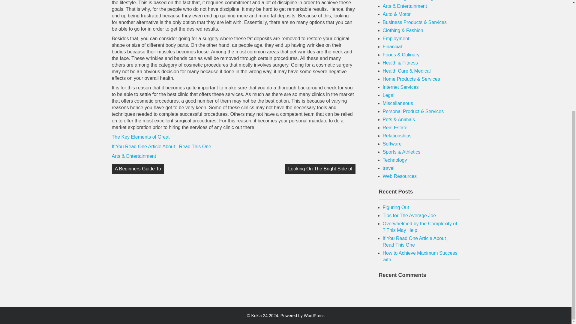 This screenshot has width=576, height=324. I want to click on Legal, so click(389, 95).